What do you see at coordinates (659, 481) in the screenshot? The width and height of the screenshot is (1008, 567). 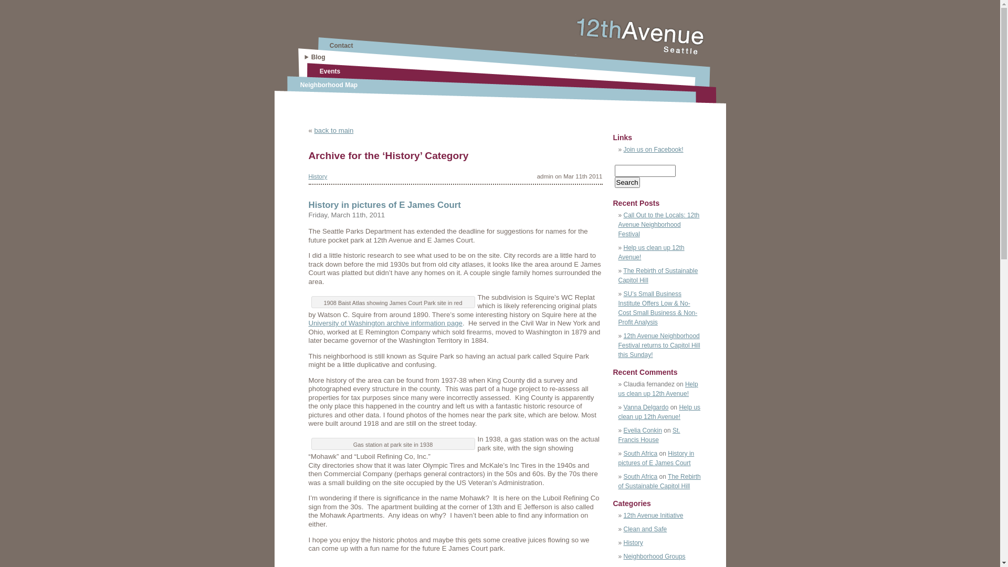 I see `The Rebirth of Sustainable Capitol Hill` at bounding box center [659, 481].